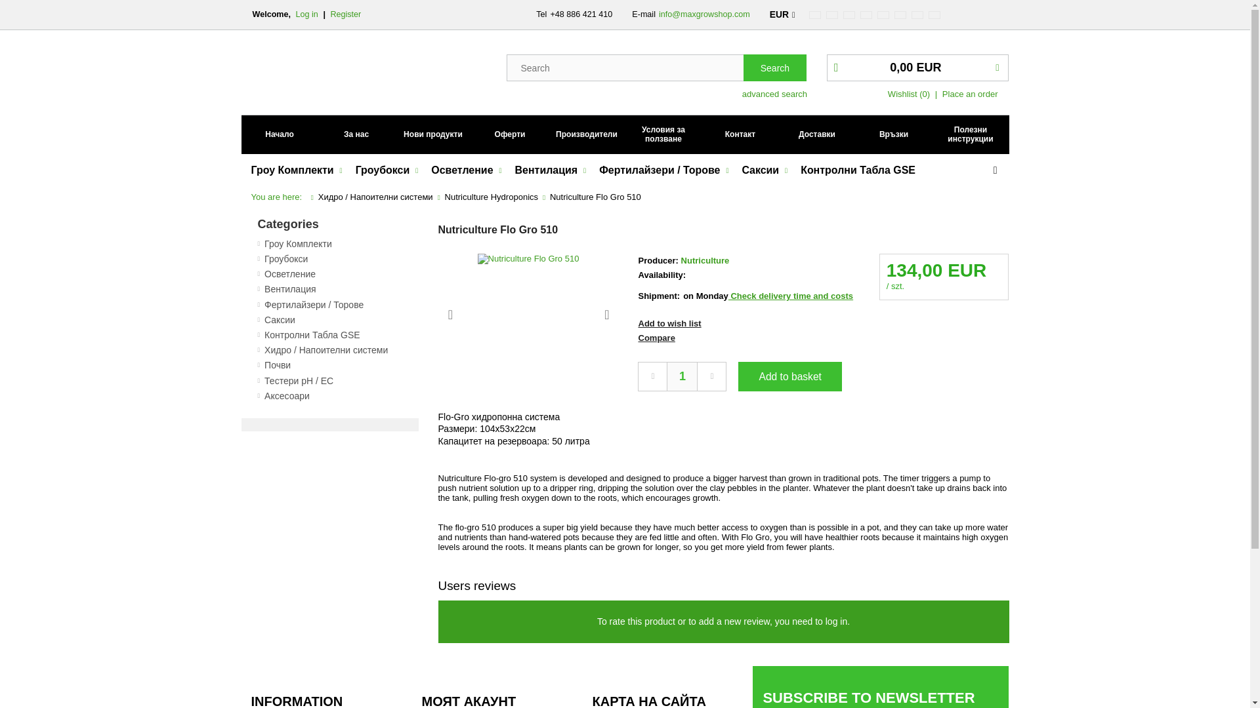  Describe the element at coordinates (682, 376) in the screenshot. I see `1` at that location.